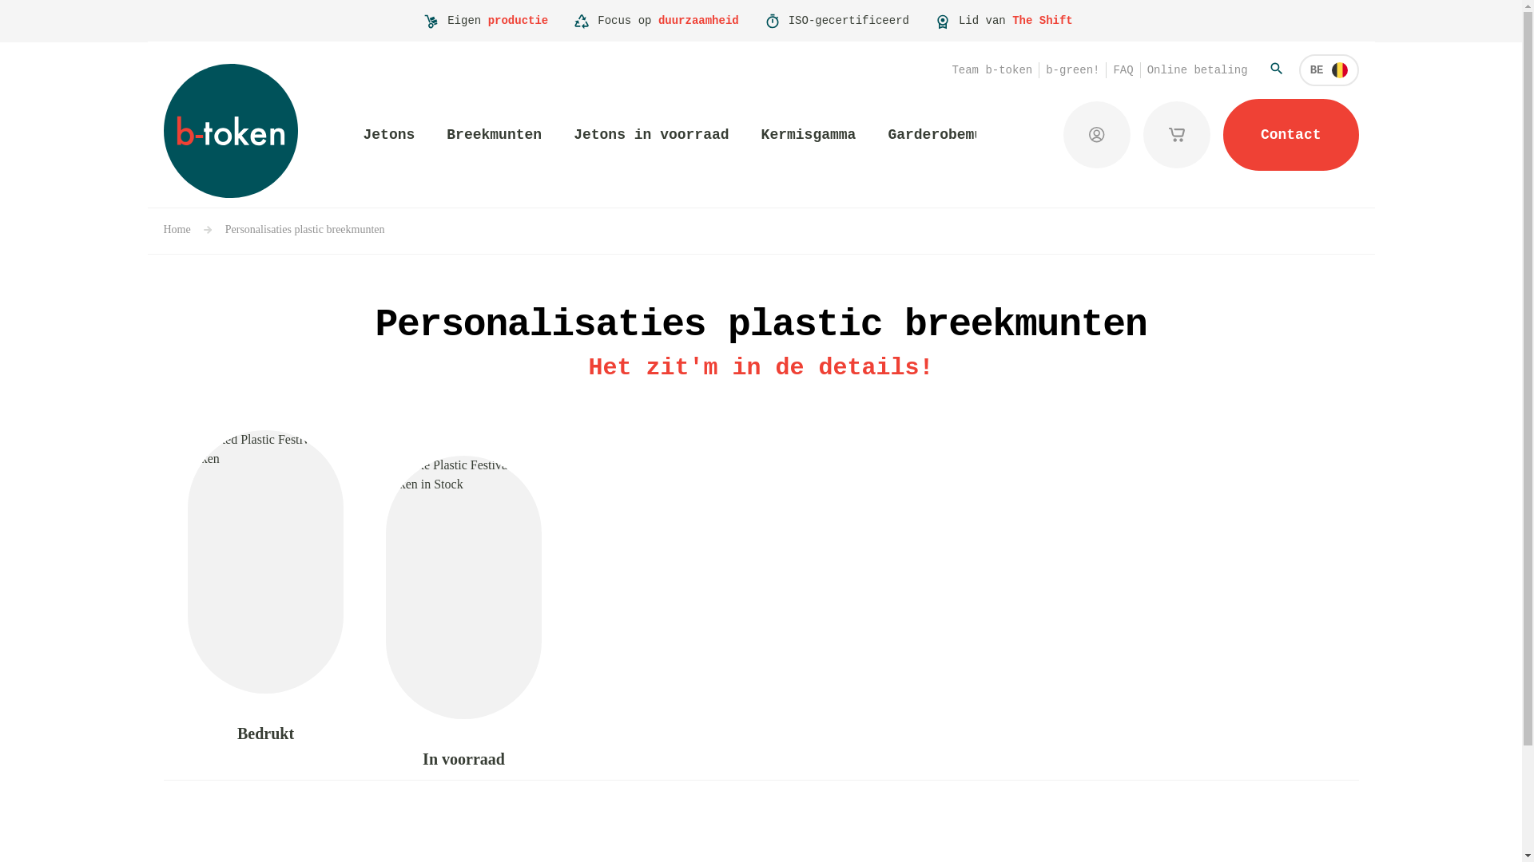  I want to click on Zoeken, so click(1277, 69).